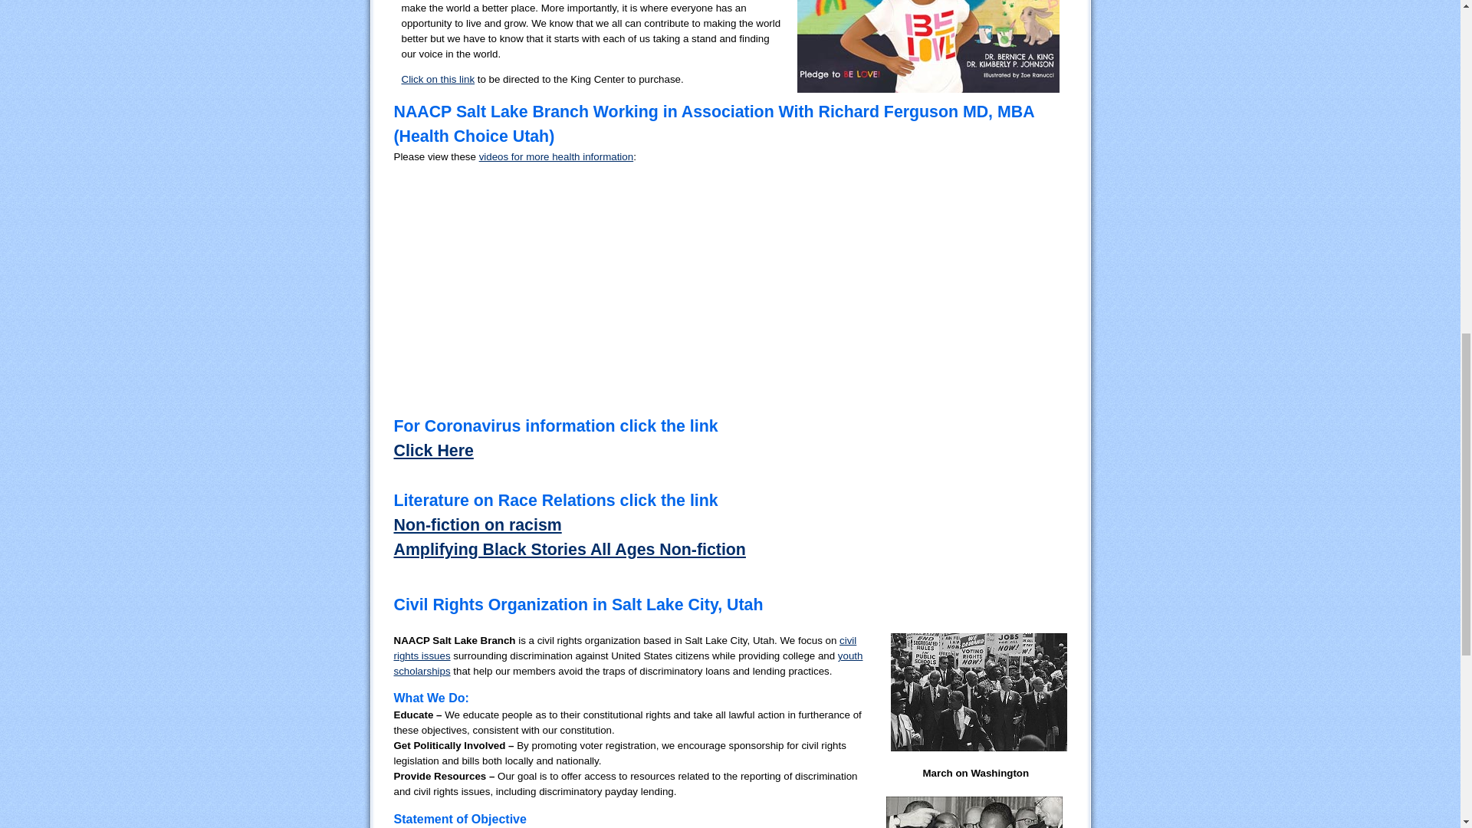 The image size is (1472, 828). Describe the element at coordinates (629, 663) in the screenshot. I see `youth scholarships` at that location.